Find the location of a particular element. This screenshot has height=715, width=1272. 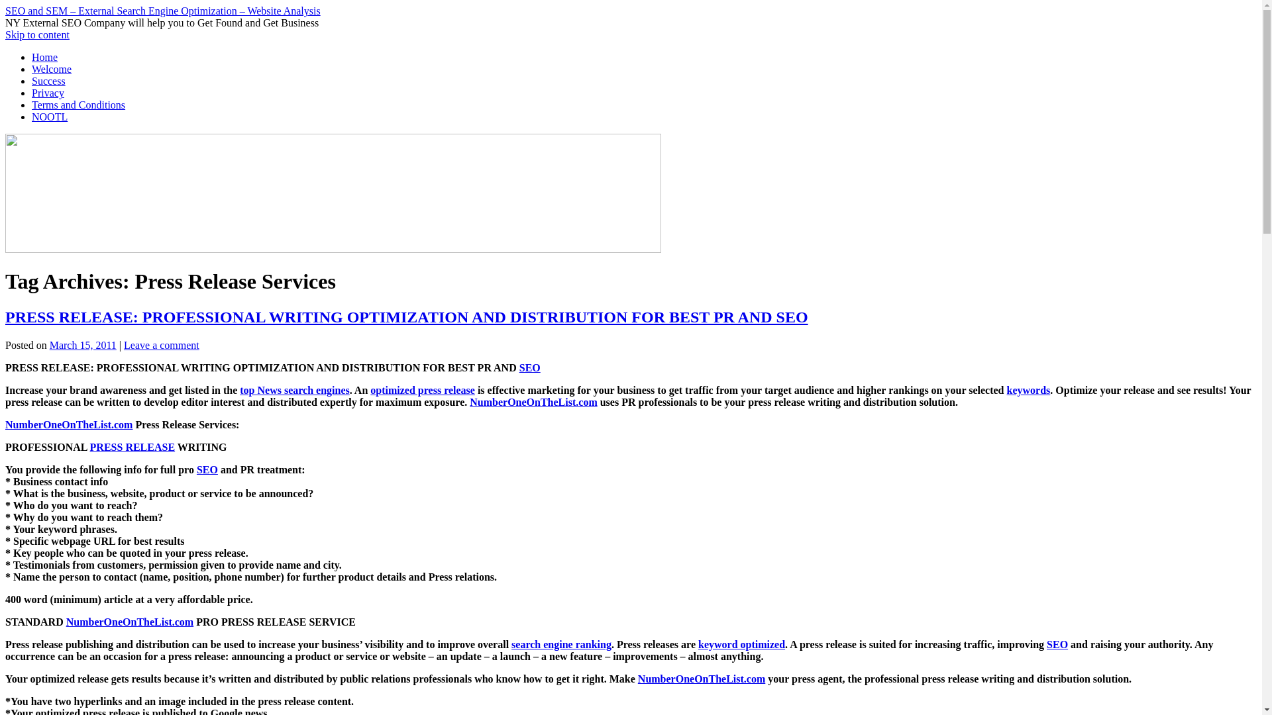

optimized press release is located at coordinates (422, 391).